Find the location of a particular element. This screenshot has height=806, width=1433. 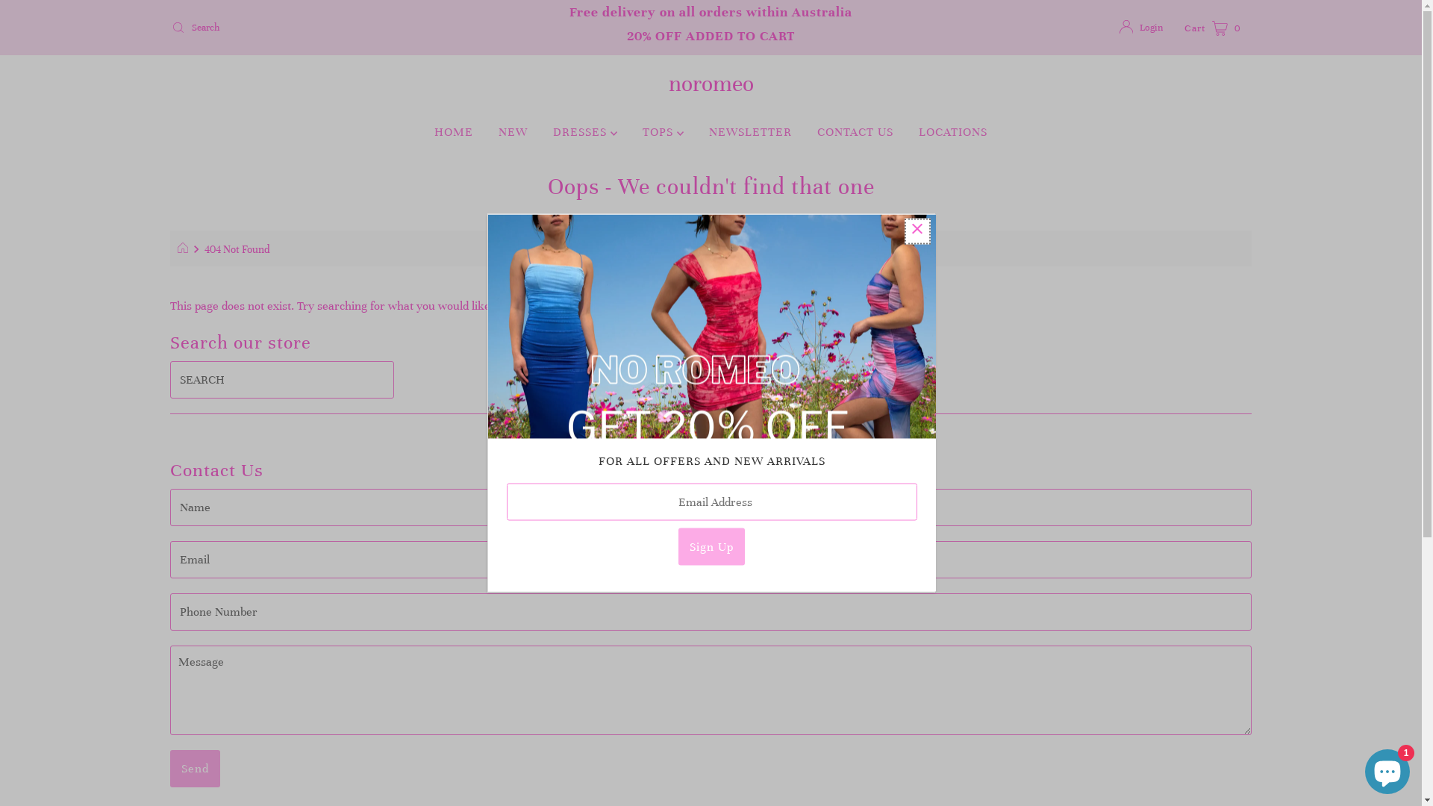

Sign Up is located at coordinates (712, 547).